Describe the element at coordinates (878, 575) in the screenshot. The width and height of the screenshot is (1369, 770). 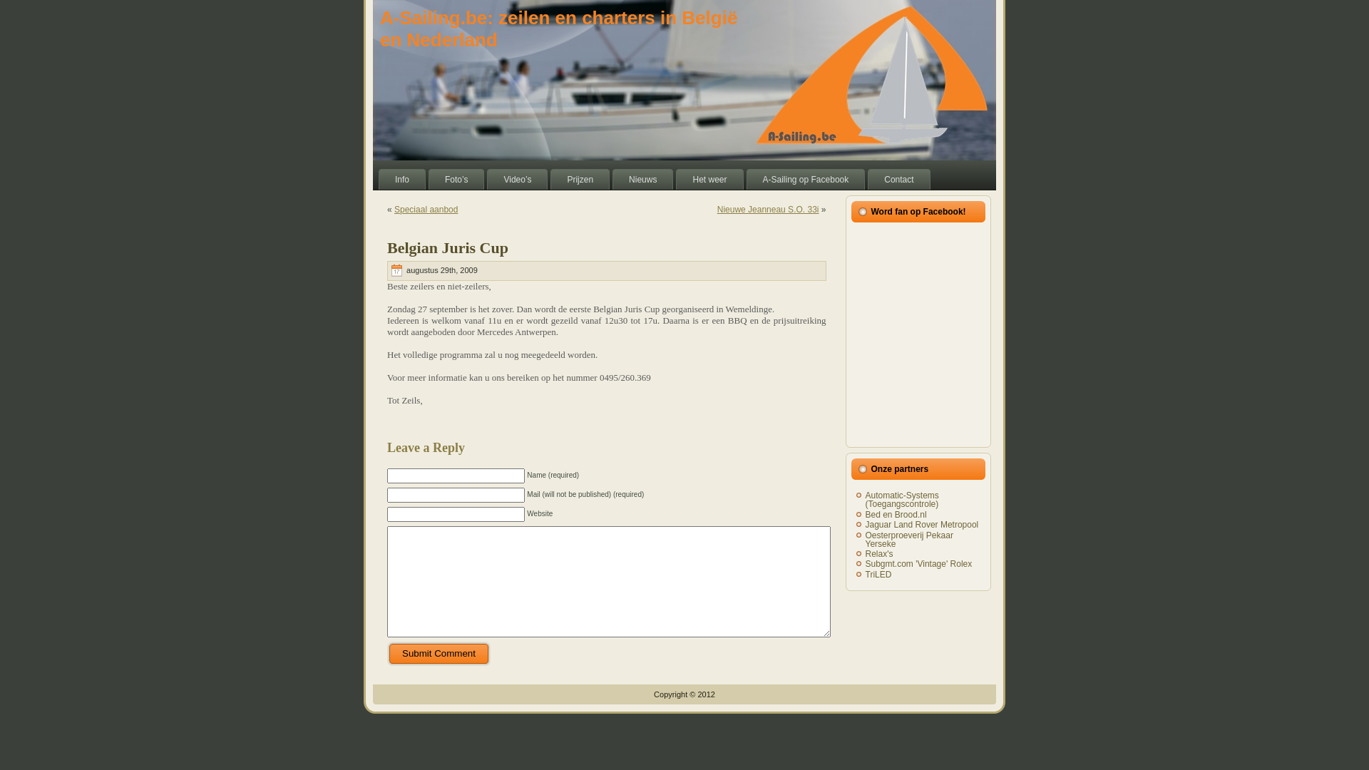
I see `TriLED` at that location.